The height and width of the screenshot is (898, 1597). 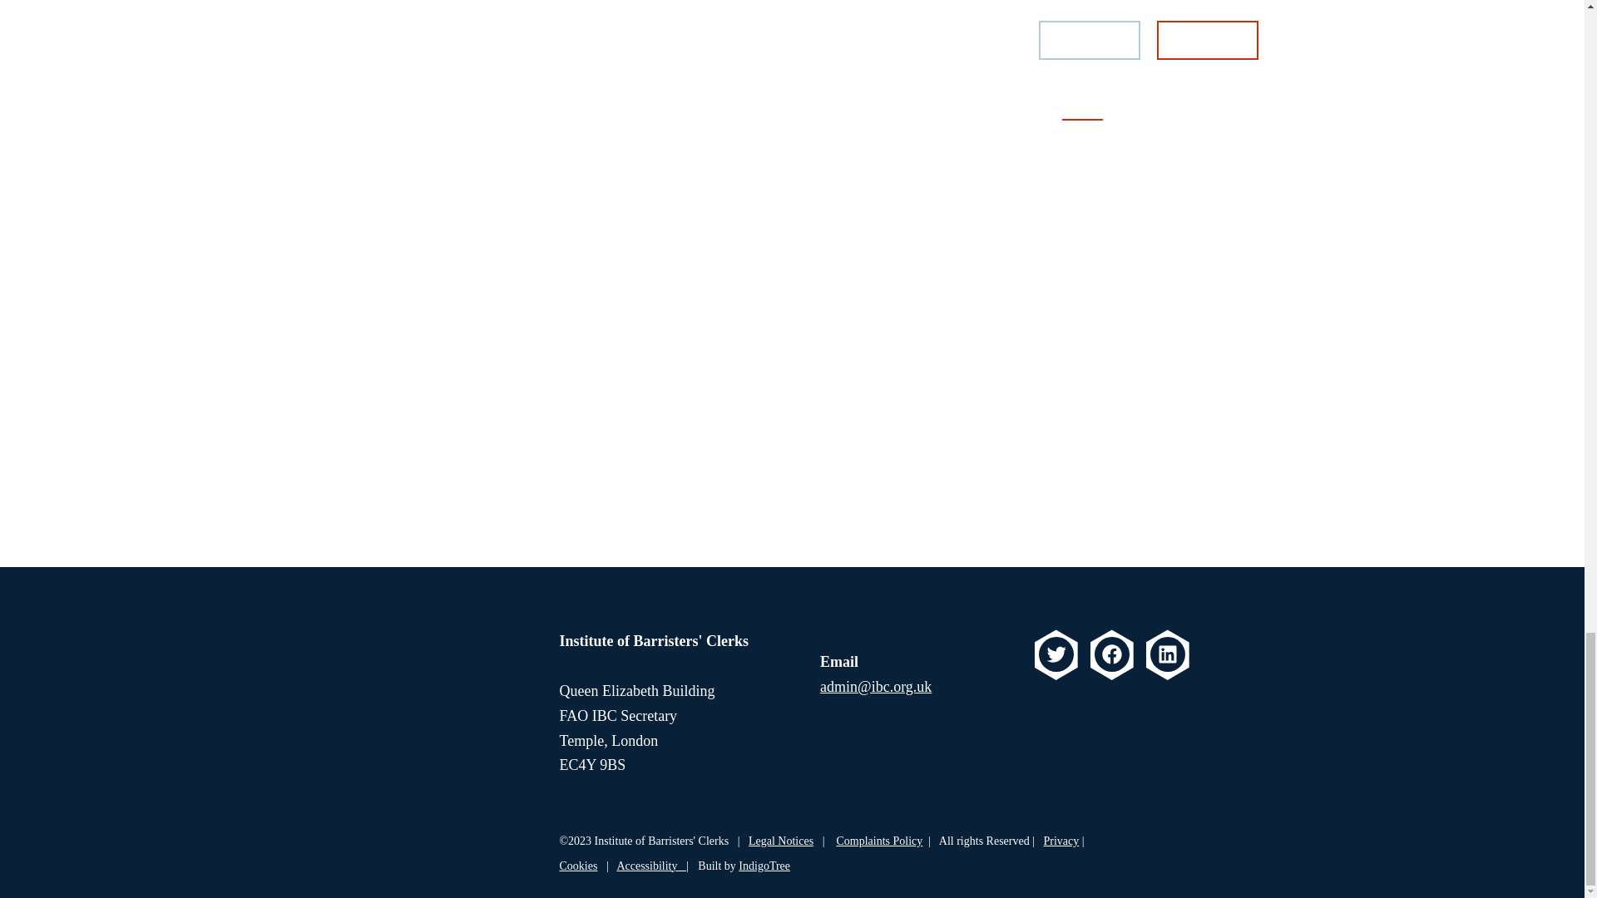 What do you see at coordinates (651, 865) in the screenshot?
I see `Accessibility   ` at bounding box center [651, 865].